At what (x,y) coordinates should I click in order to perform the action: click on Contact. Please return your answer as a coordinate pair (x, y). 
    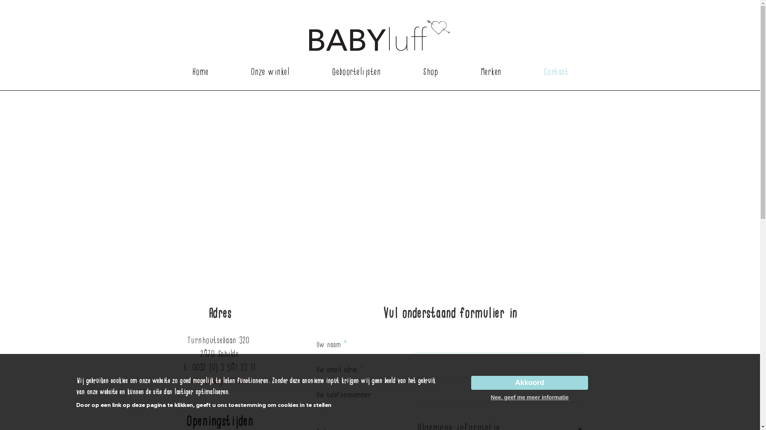
    Looking at the image, I should click on (556, 72).